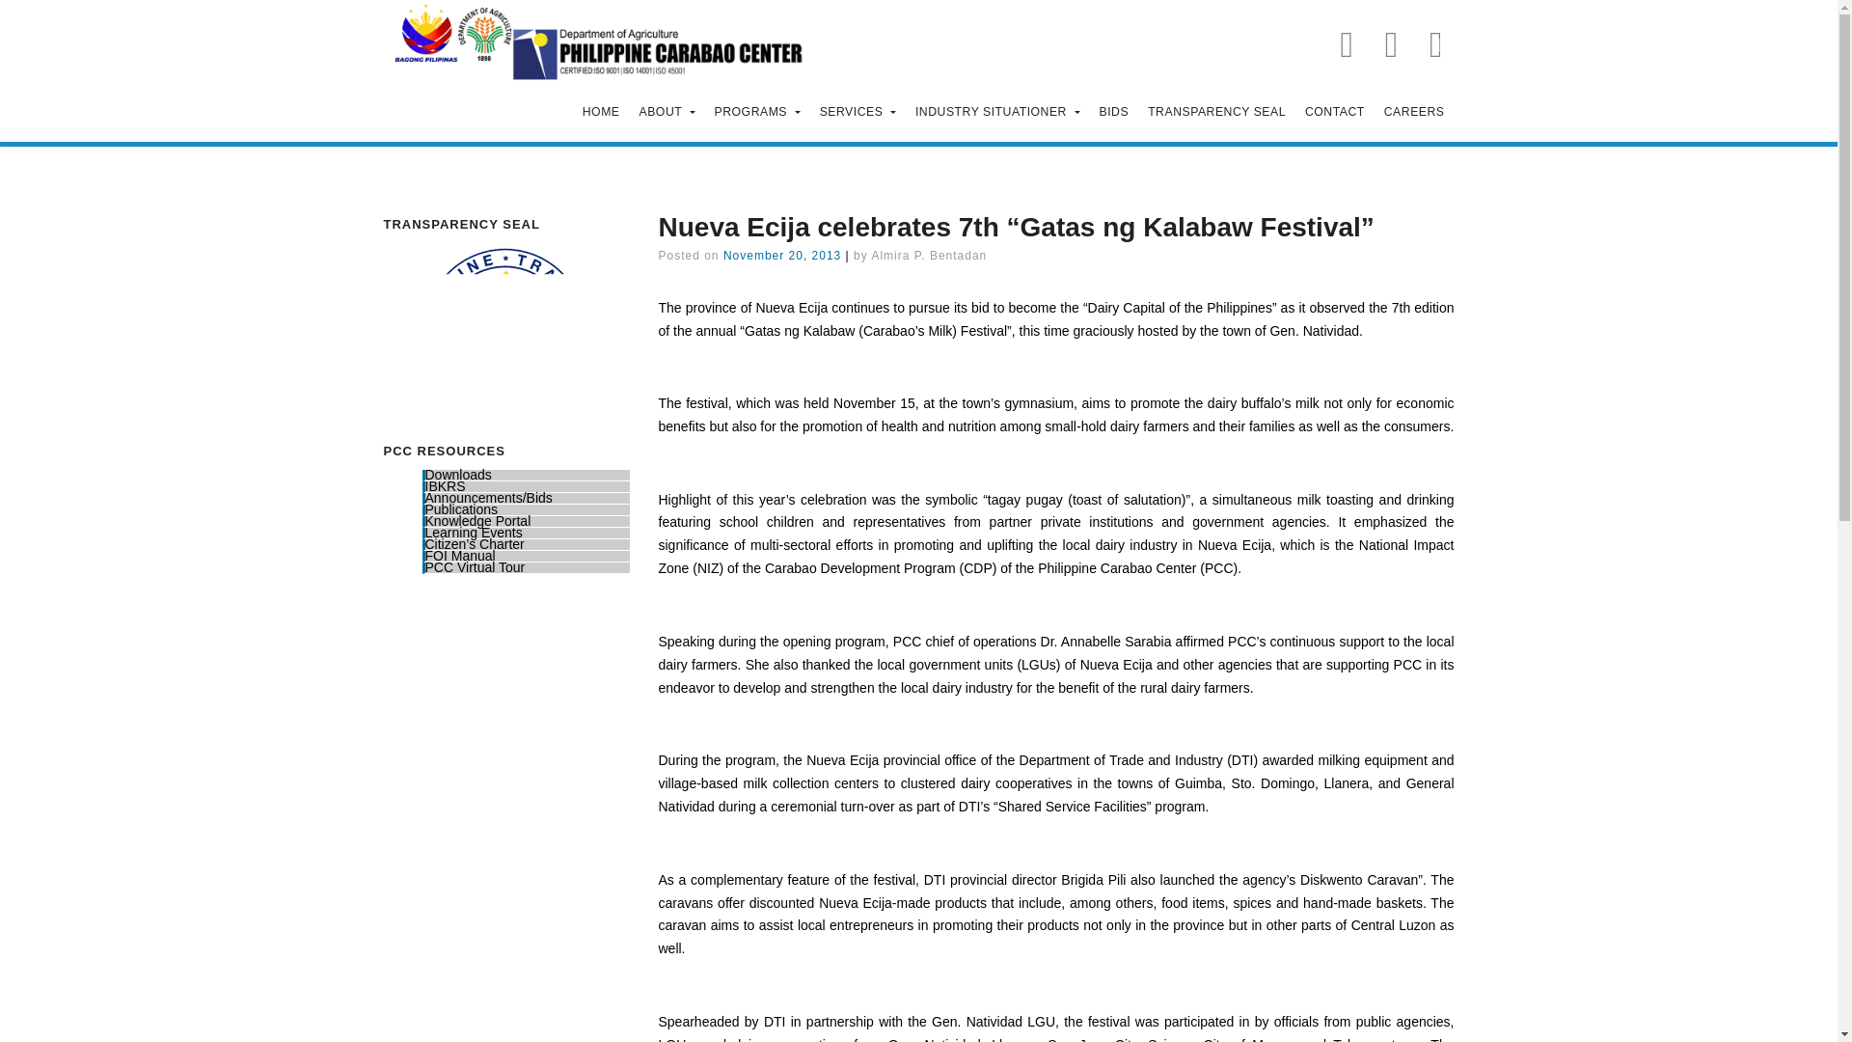 This screenshot has width=1852, height=1042. Describe the element at coordinates (997, 113) in the screenshot. I see `INDUSTRY SITUATIONER` at that location.